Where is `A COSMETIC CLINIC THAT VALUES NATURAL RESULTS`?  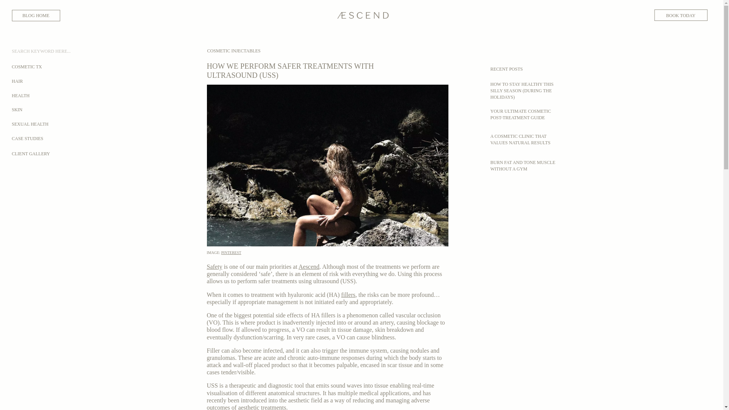
A COSMETIC CLINIC THAT VALUES NATURAL RESULTS is located at coordinates (520, 140).